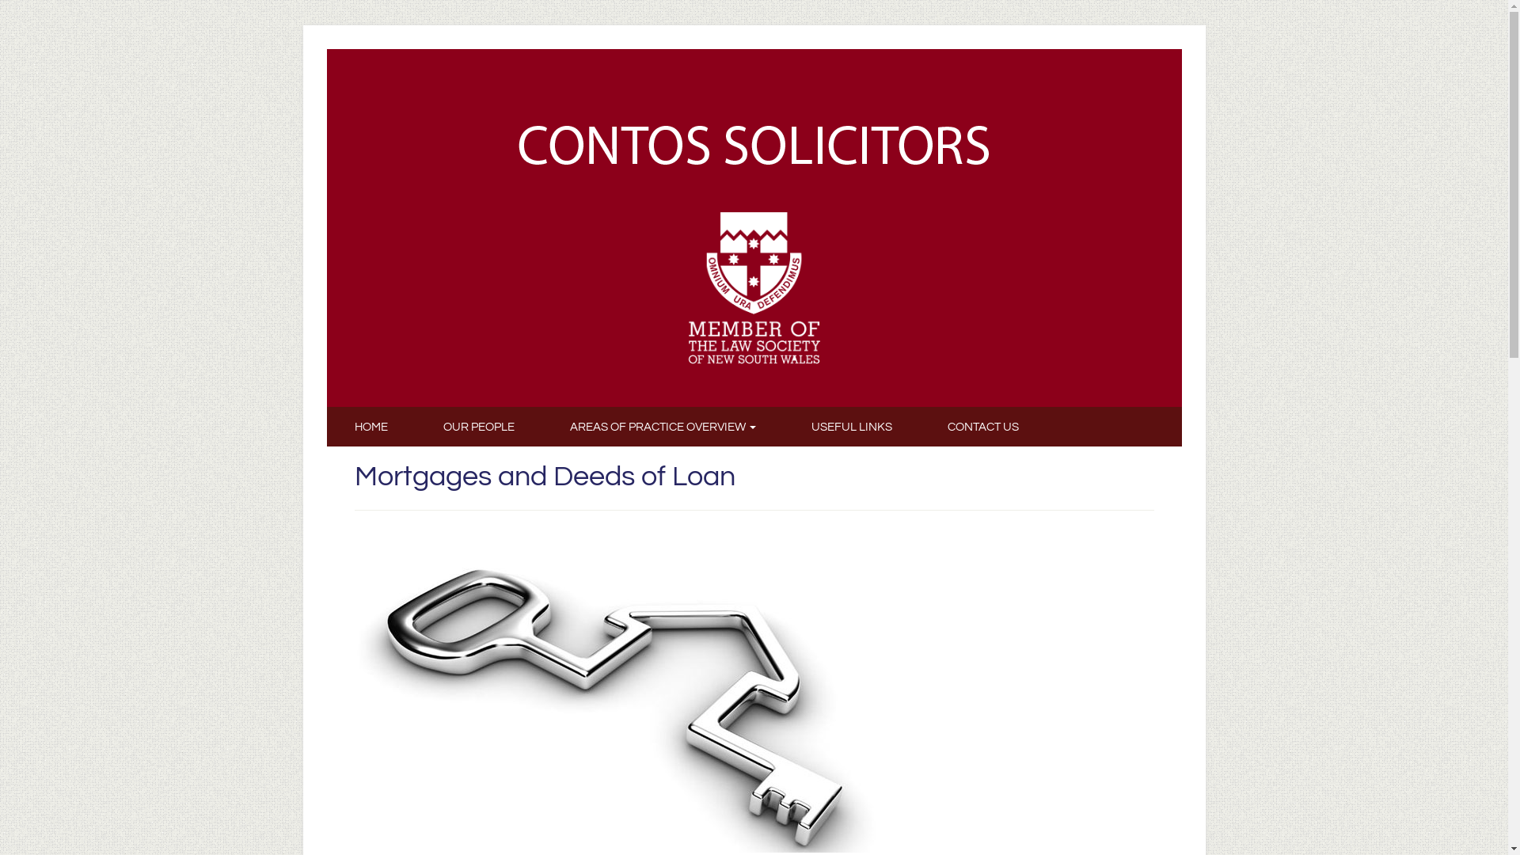  I want to click on HOME, so click(370, 427).